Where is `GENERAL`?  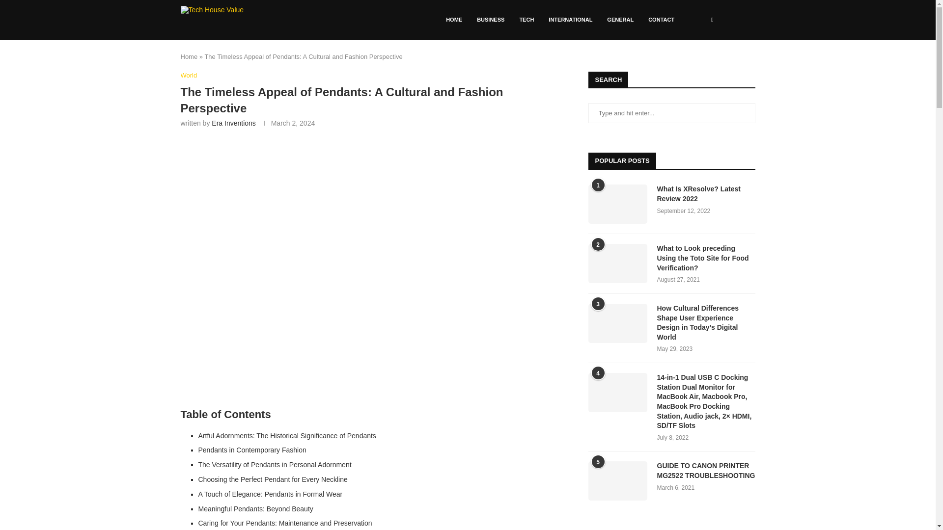 GENERAL is located at coordinates (620, 20).